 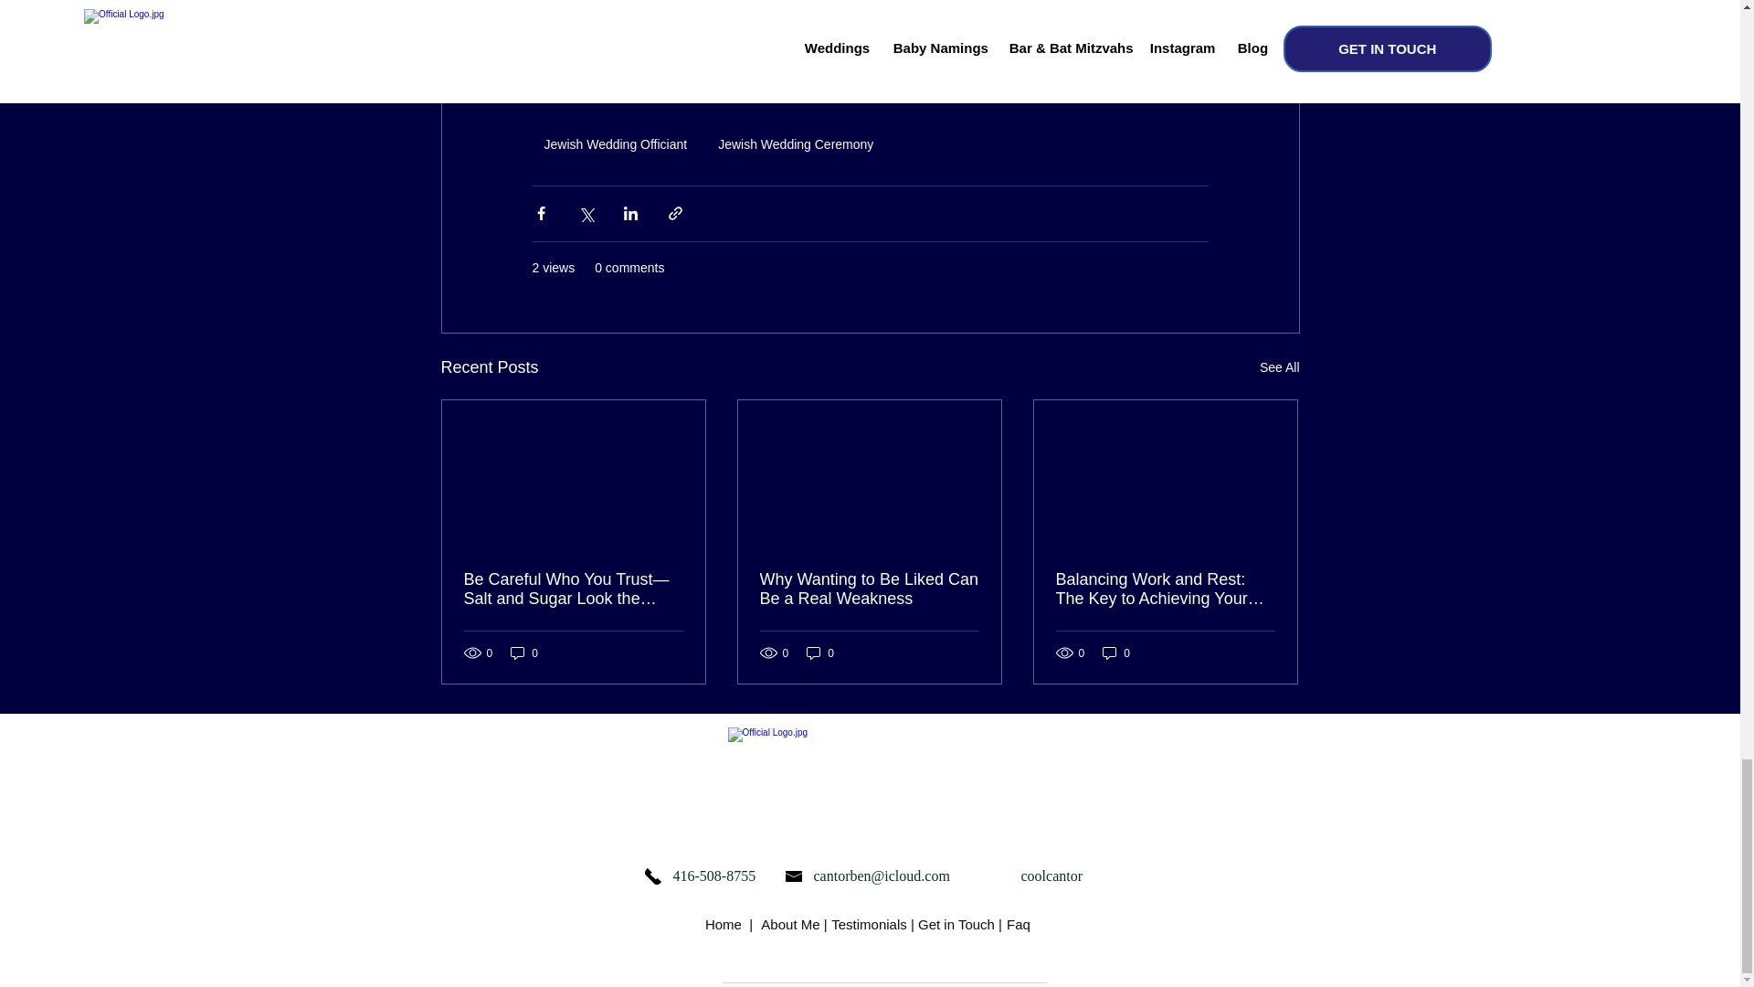 What do you see at coordinates (713, 876) in the screenshot?
I see `416-508-8755` at bounding box center [713, 876].